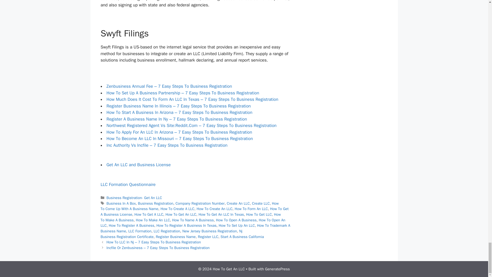 The image size is (492, 277). I want to click on Business In A Box, so click(121, 203).